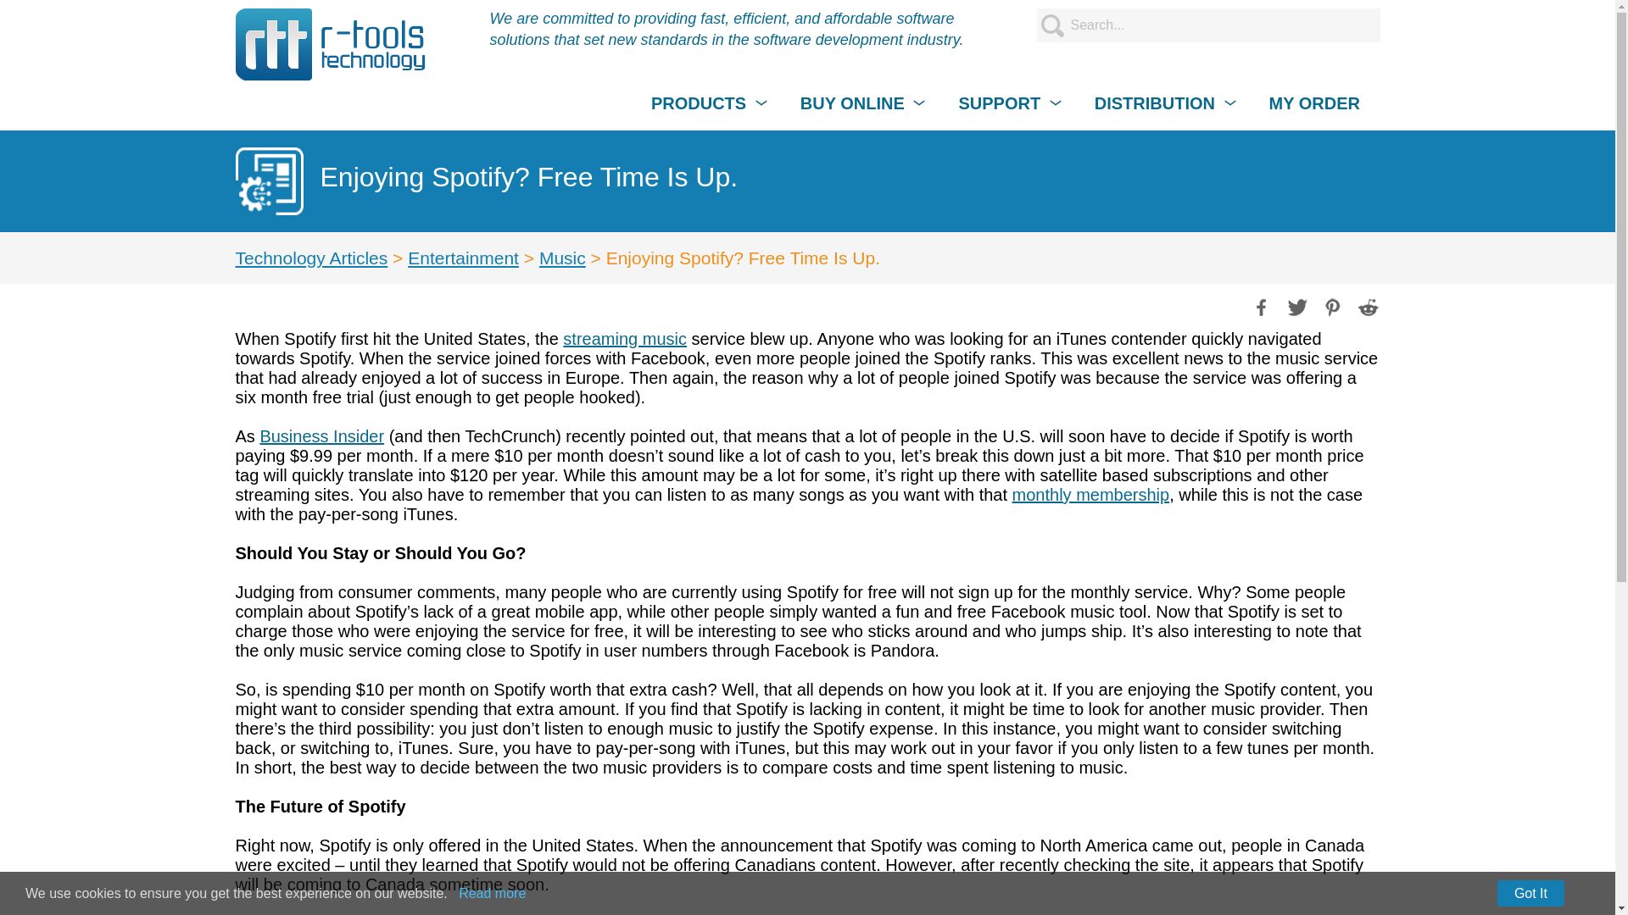 Image resolution: width=1628 pixels, height=915 pixels. I want to click on Business Insider, so click(321, 435).